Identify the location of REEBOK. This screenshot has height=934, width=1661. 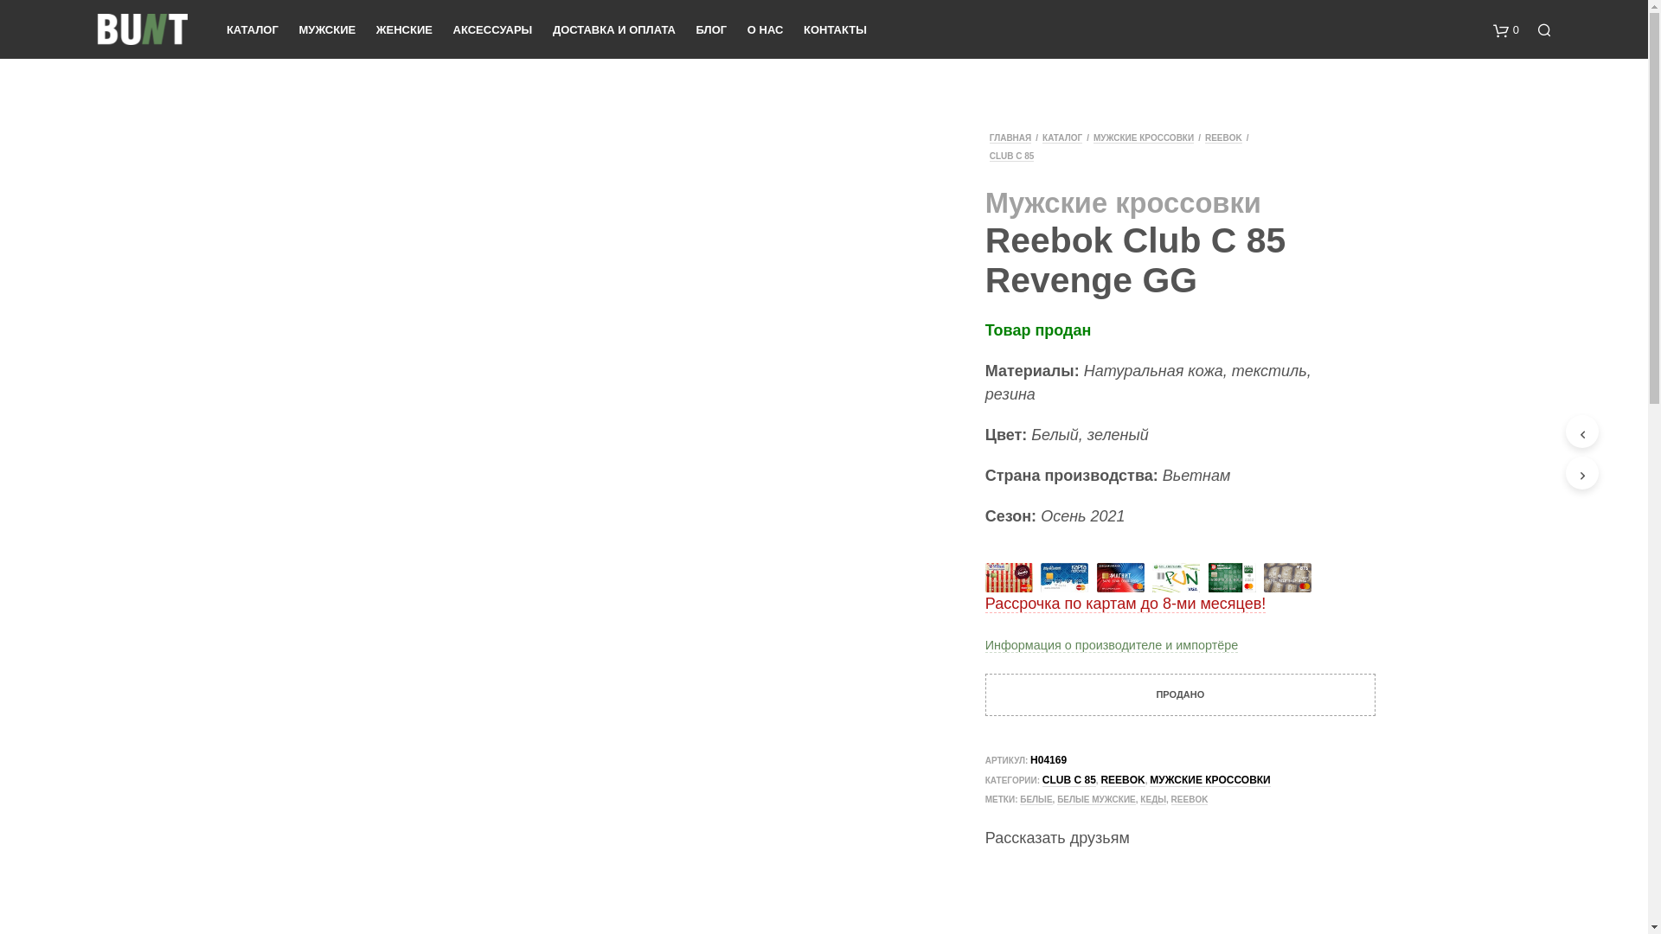
(1190, 800).